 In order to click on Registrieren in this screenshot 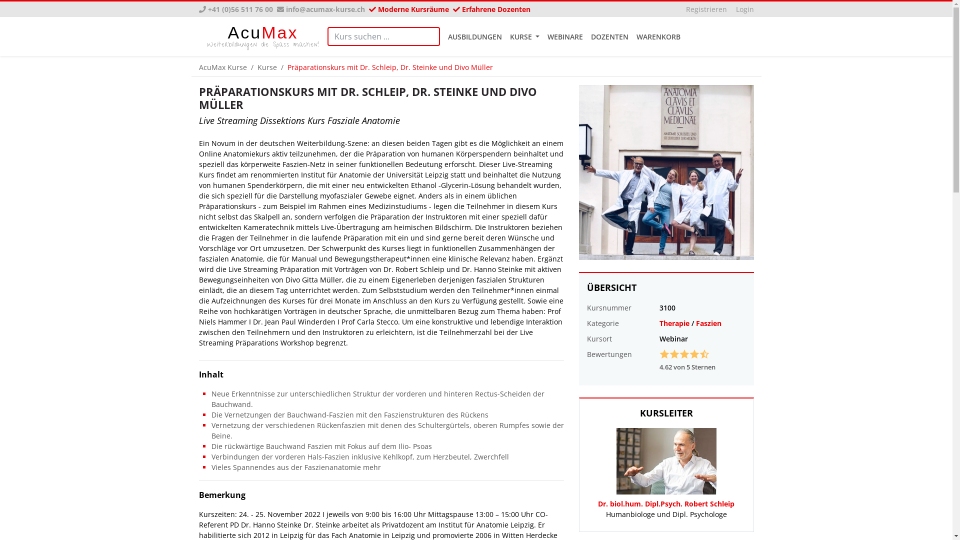, I will do `click(706, 9)`.